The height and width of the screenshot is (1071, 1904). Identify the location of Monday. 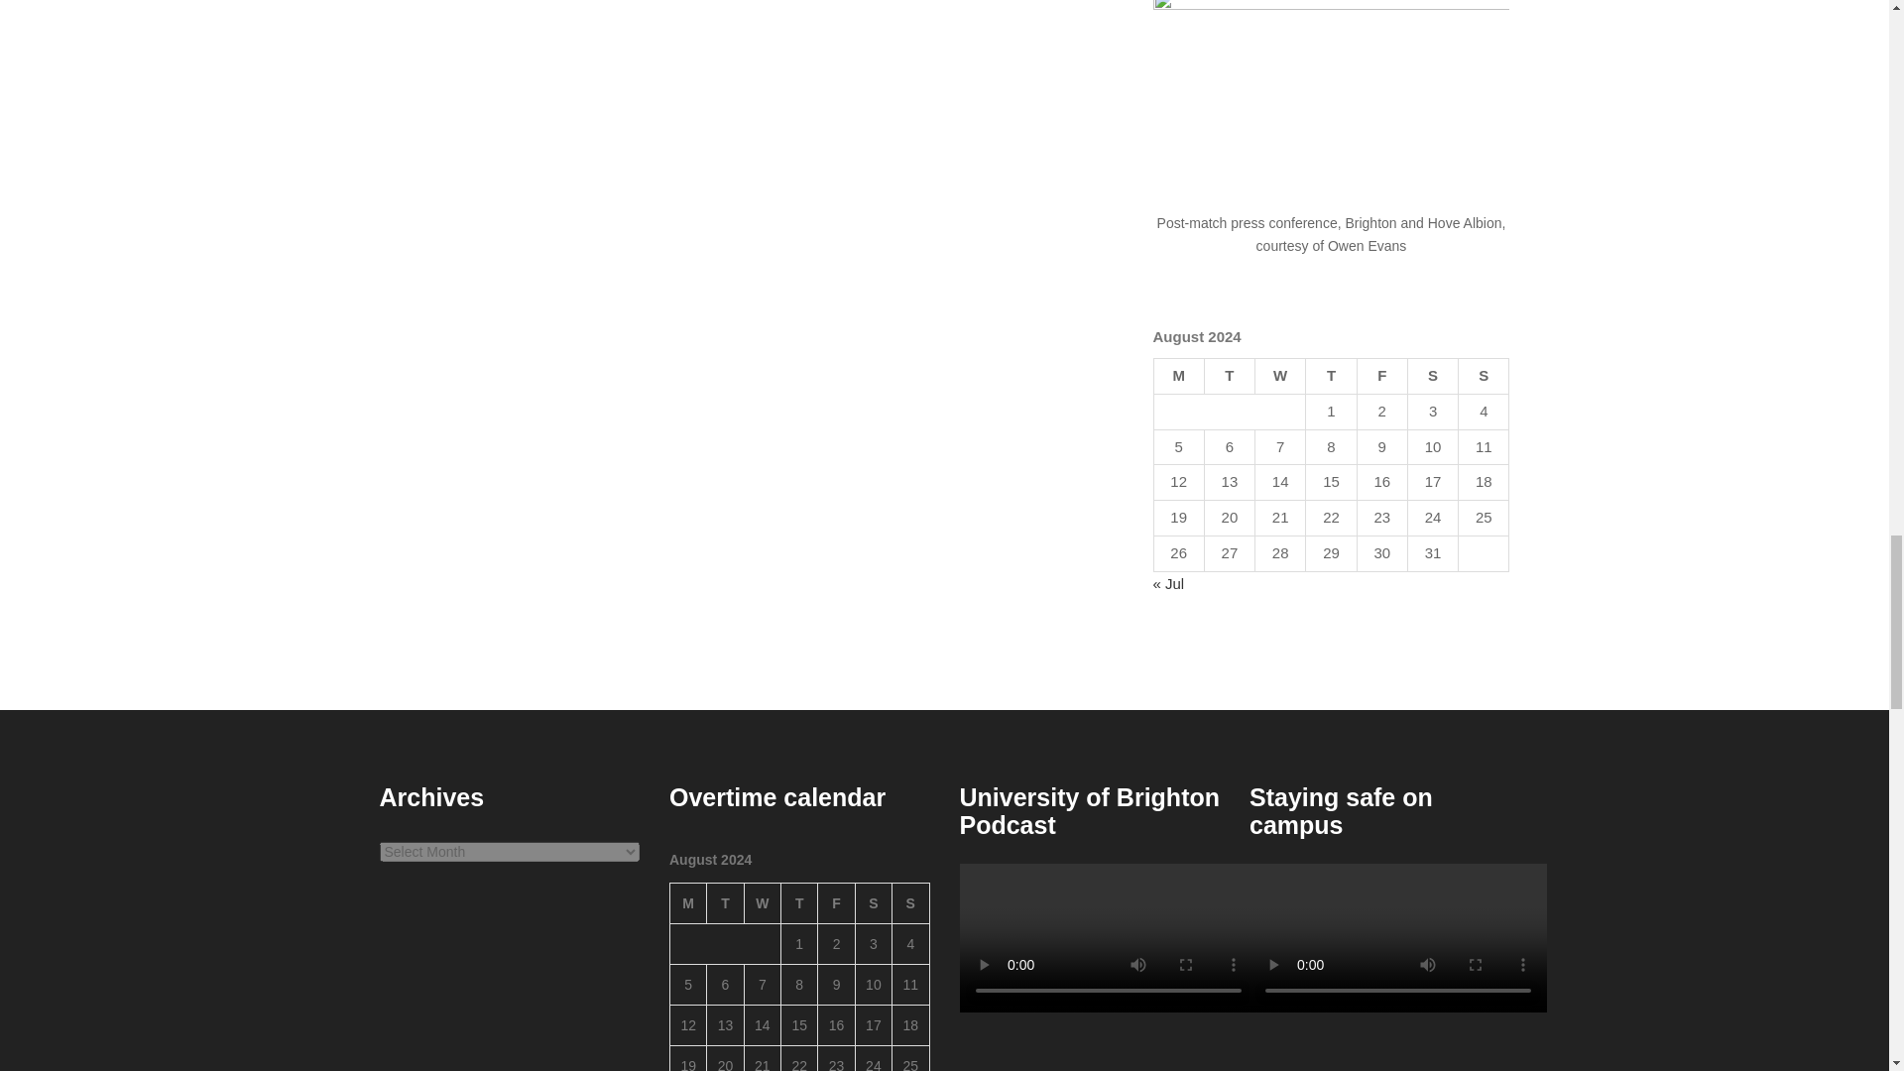
(688, 902).